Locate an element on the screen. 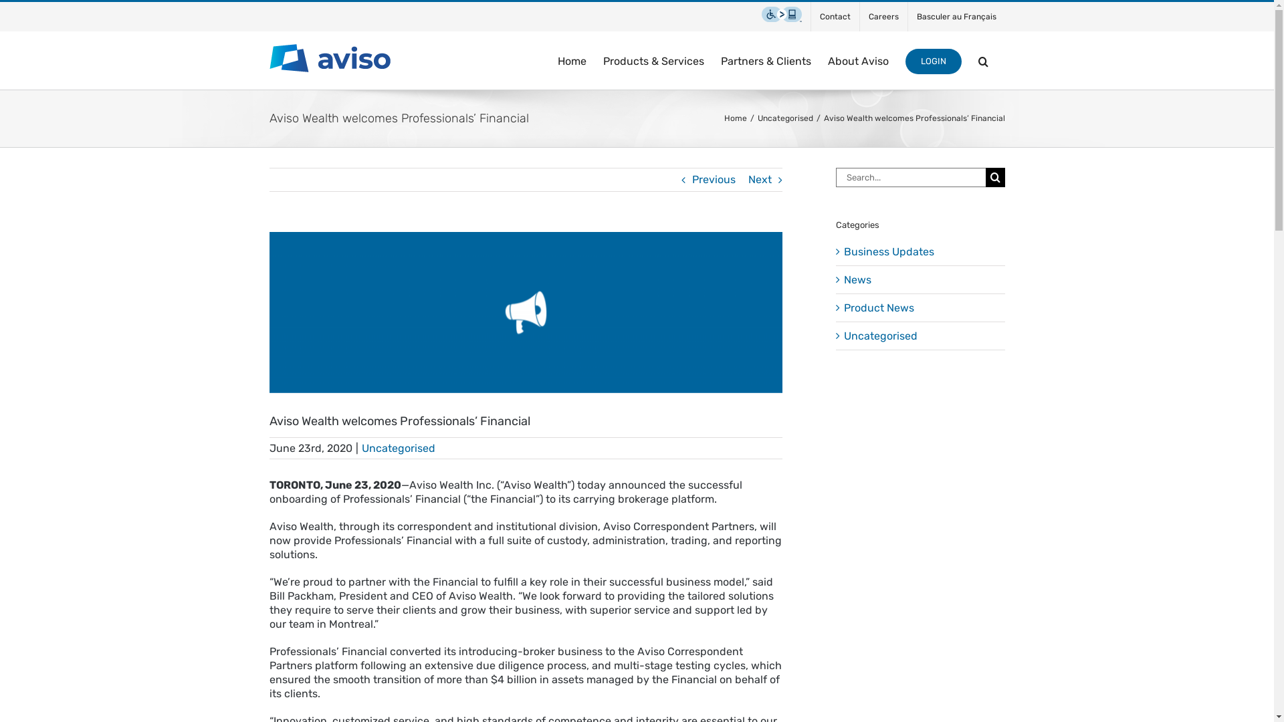 The image size is (1284, 722). Product News is located at coordinates (922, 308).